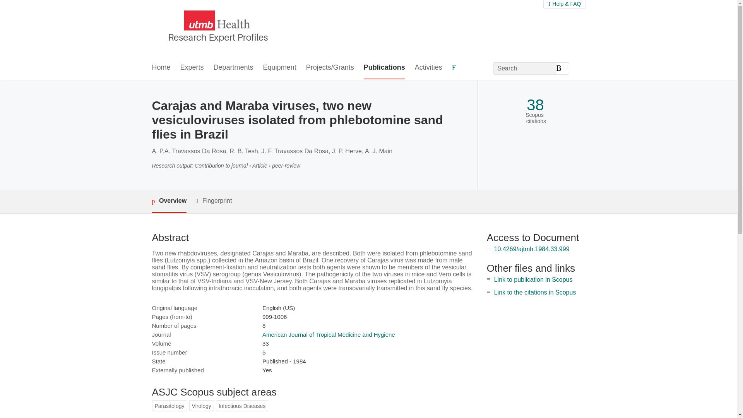  Describe the element at coordinates (535, 105) in the screenshot. I see `38` at that location.